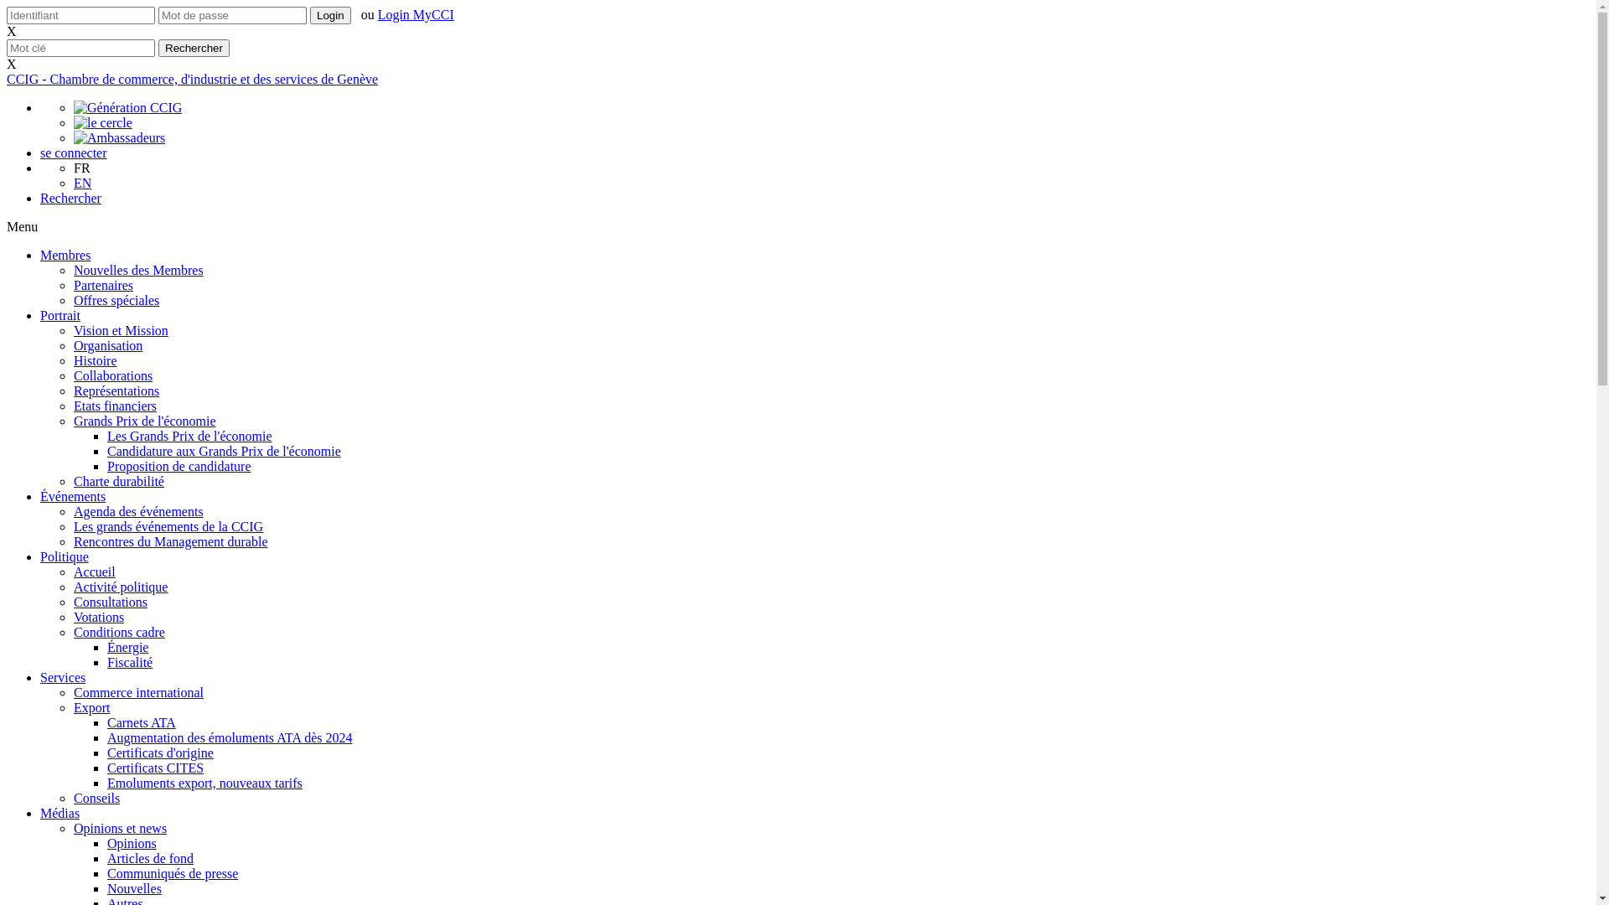 The height and width of the screenshot is (905, 1609). I want to click on Opinions et news, so click(121, 828).